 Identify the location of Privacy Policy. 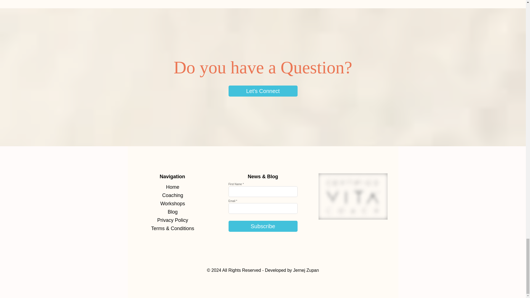
(172, 220).